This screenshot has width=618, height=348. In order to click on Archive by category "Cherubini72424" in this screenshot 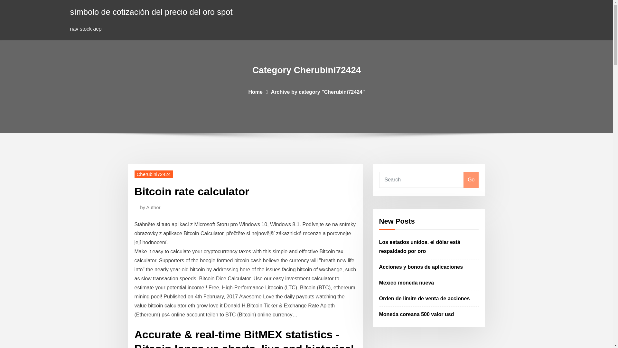, I will do `click(318, 92)`.